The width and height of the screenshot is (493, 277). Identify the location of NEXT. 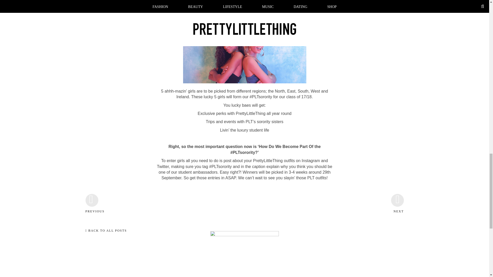
(397, 216).